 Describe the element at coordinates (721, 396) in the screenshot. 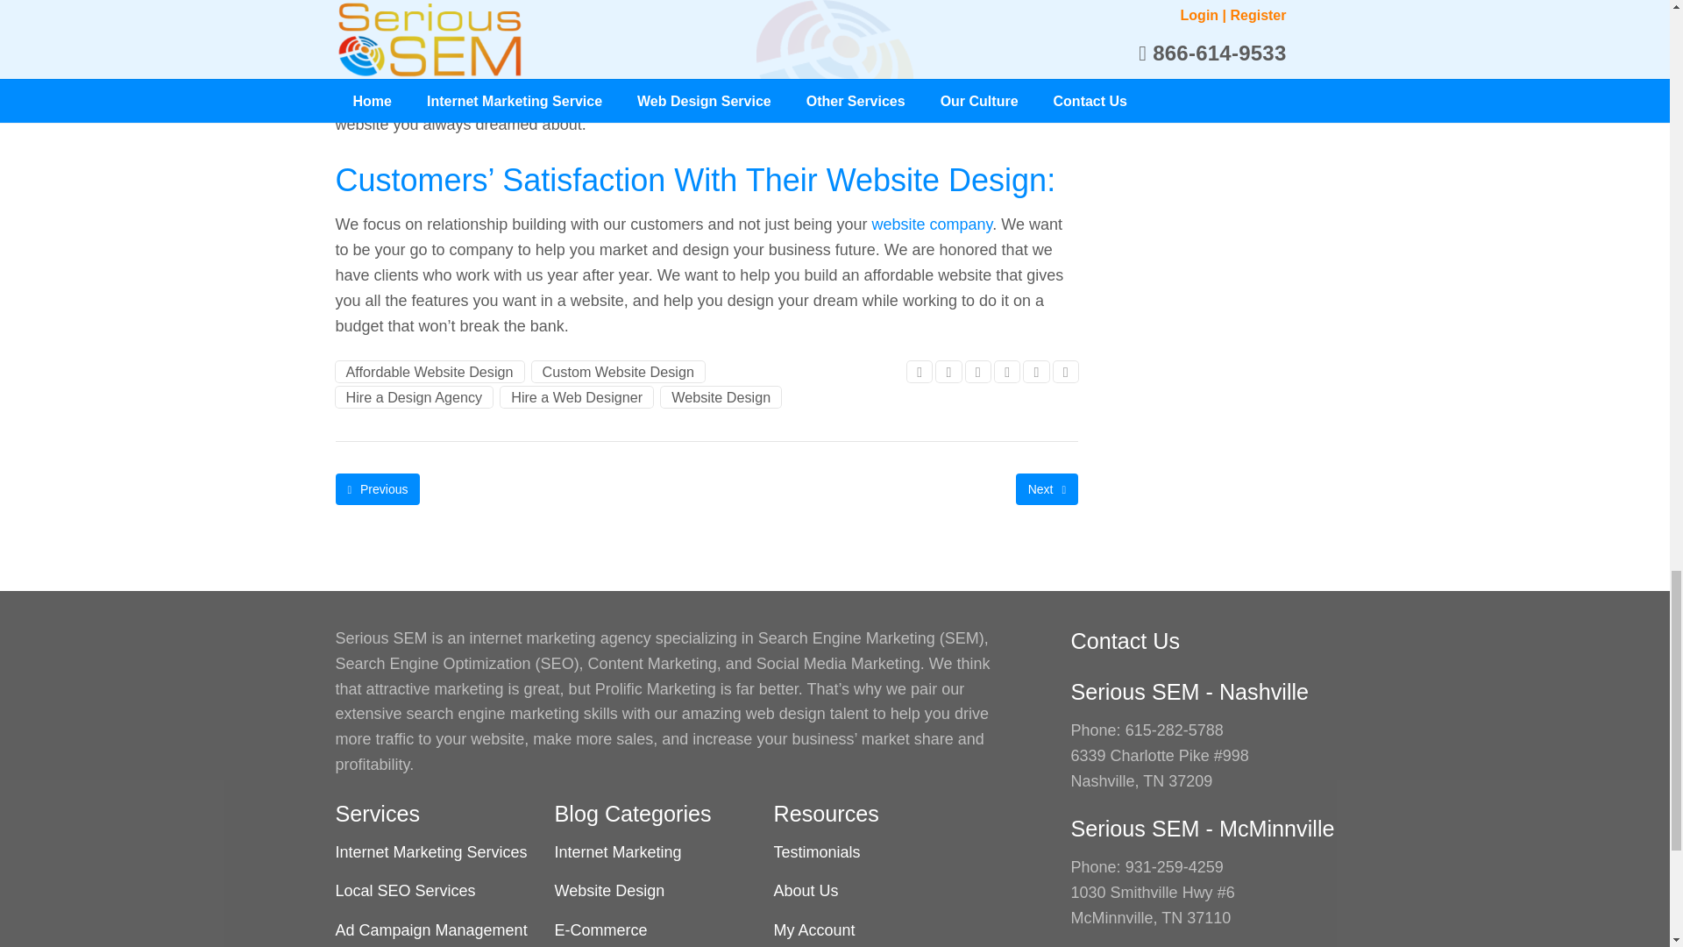

I see `Website Design` at that location.